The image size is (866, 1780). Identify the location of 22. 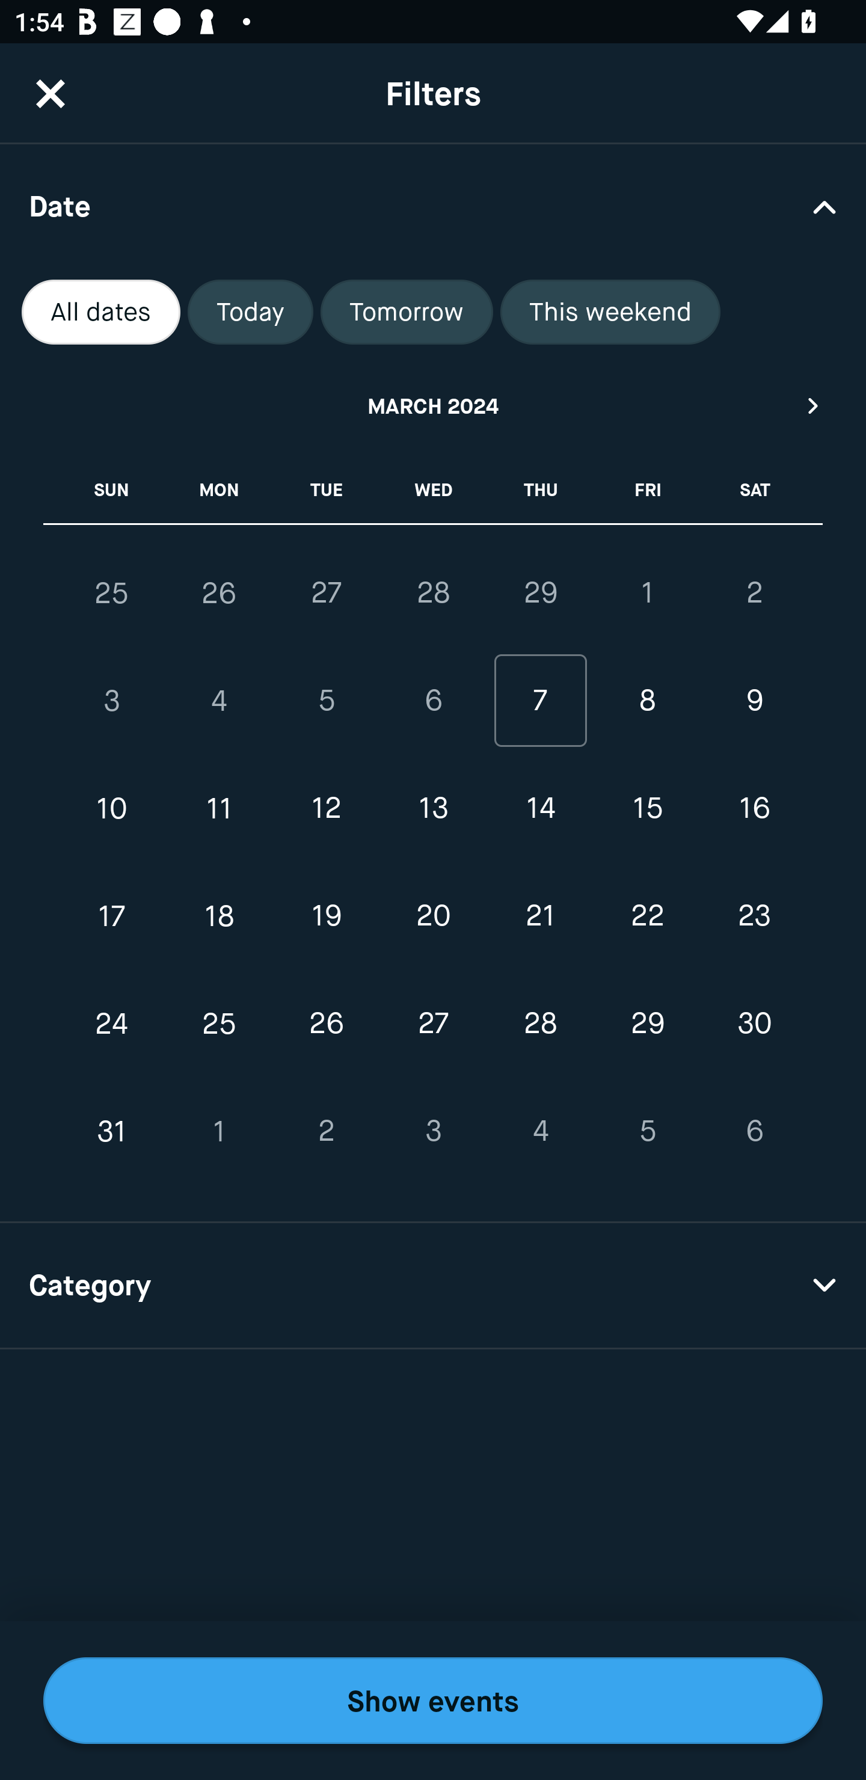
(647, 915).